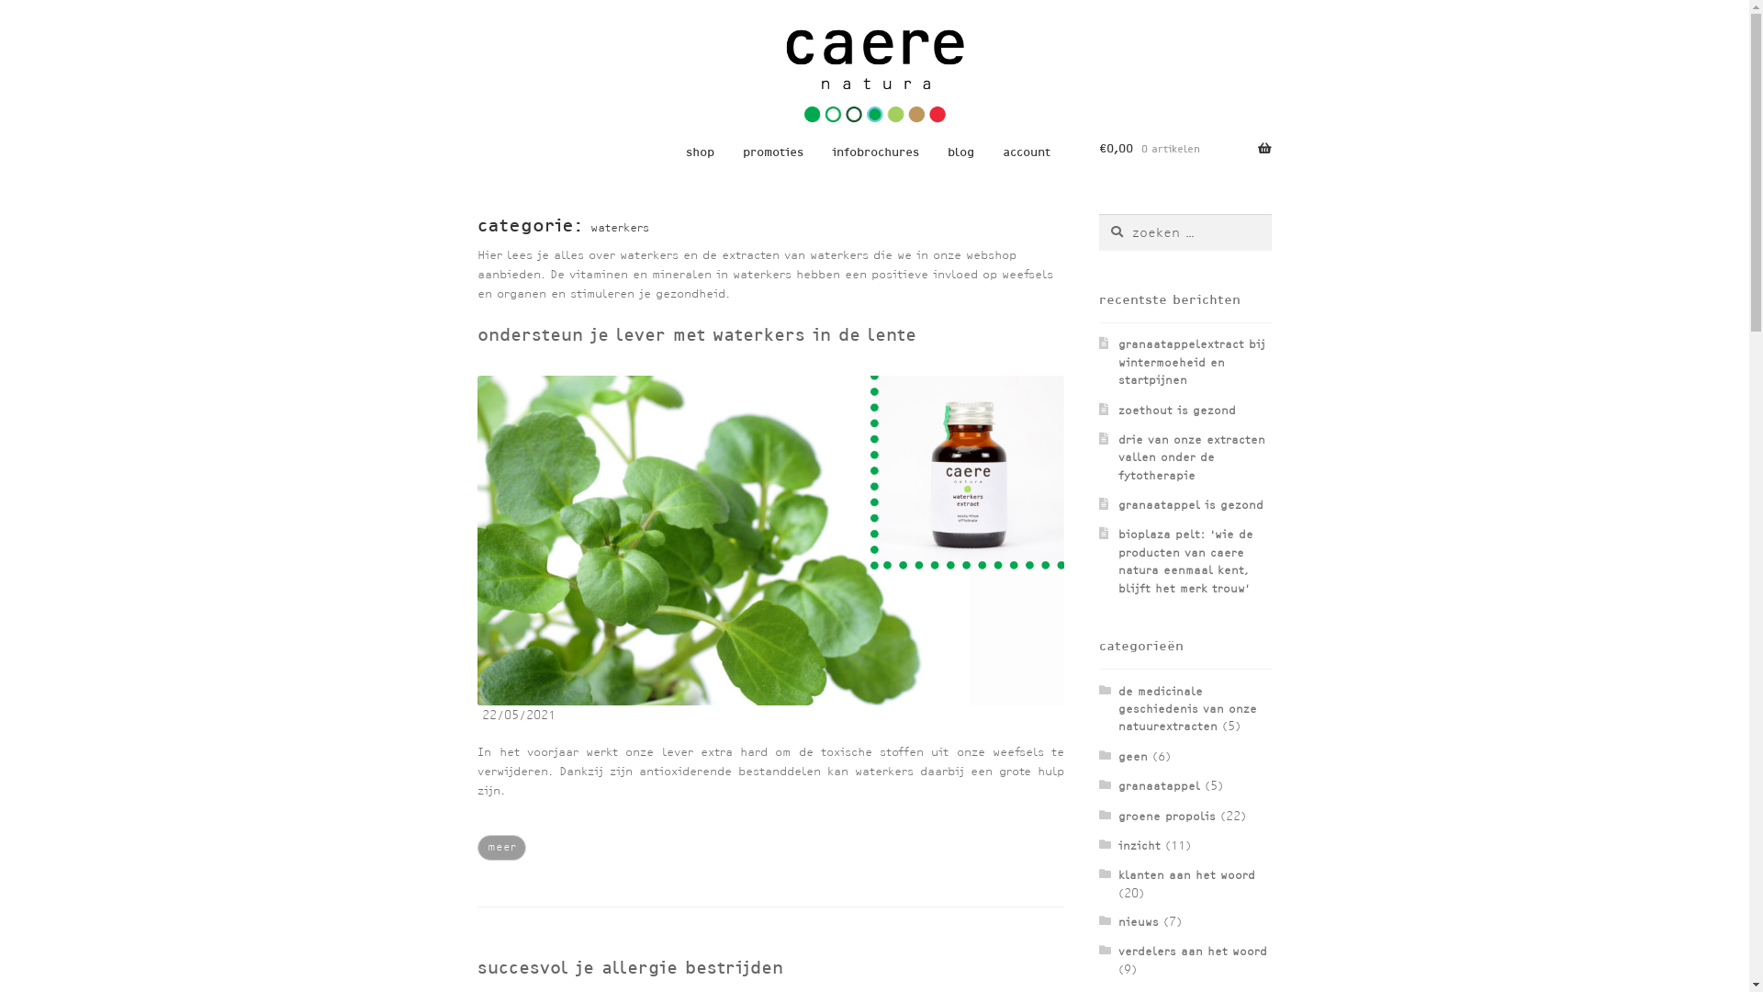 The image size is (1763, 992). I want to click on granaatappelextract bij wintermoeheid en startpijnen, so click(1192, 362).